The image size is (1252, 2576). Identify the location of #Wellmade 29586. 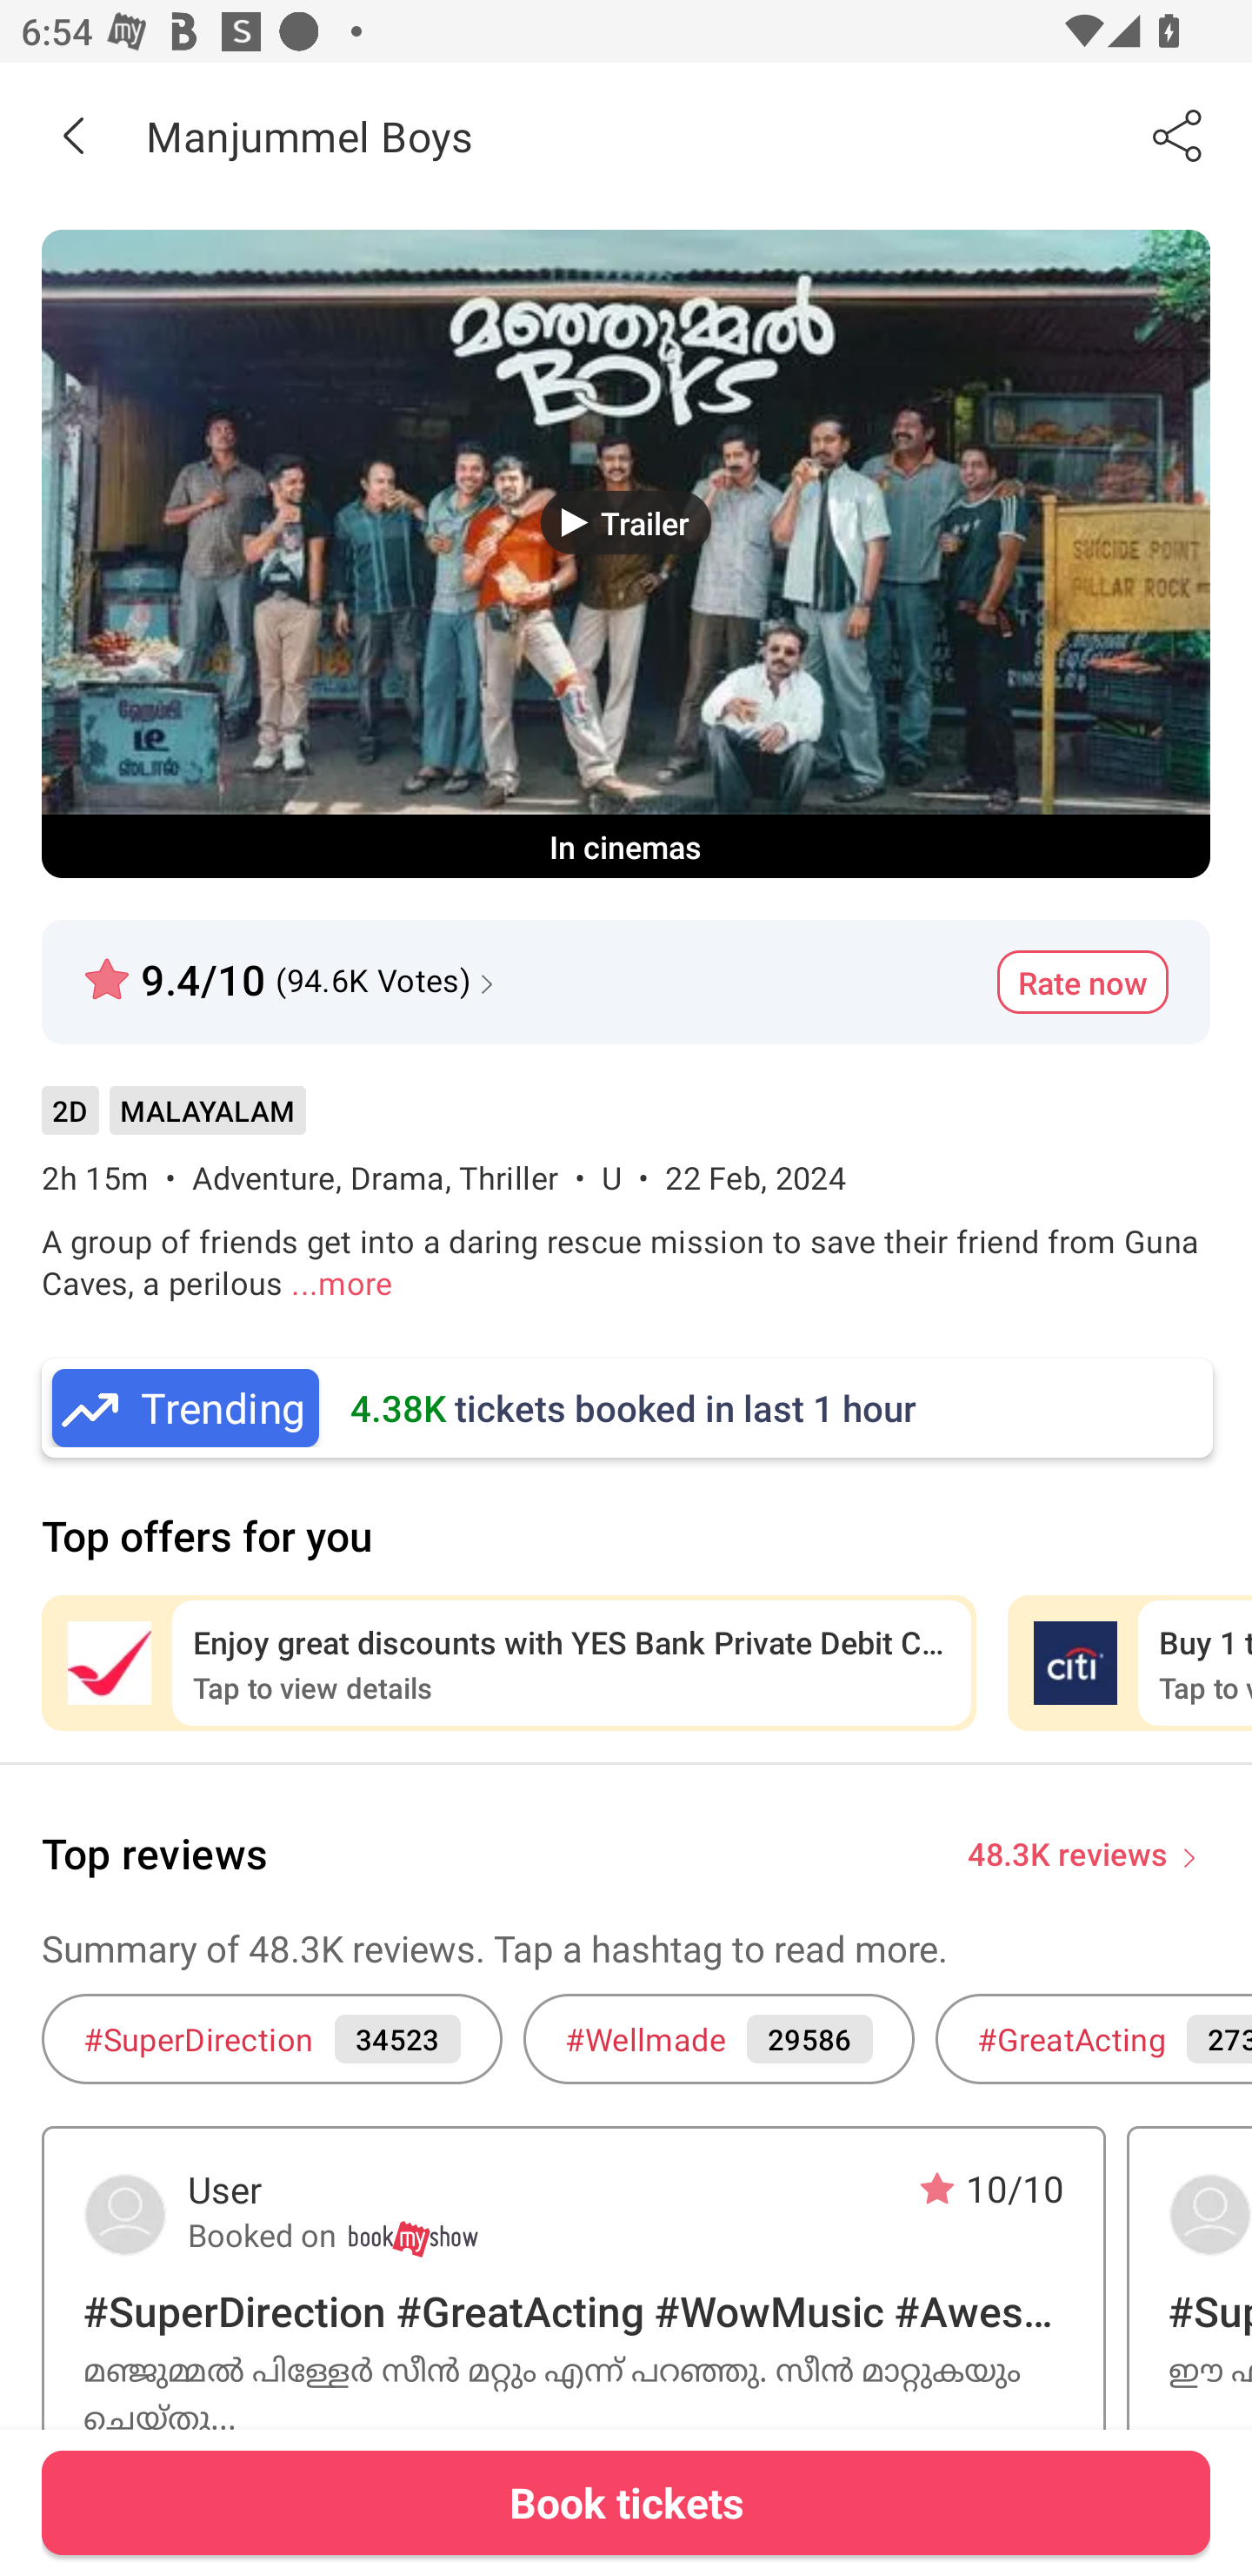
(718, 2038).